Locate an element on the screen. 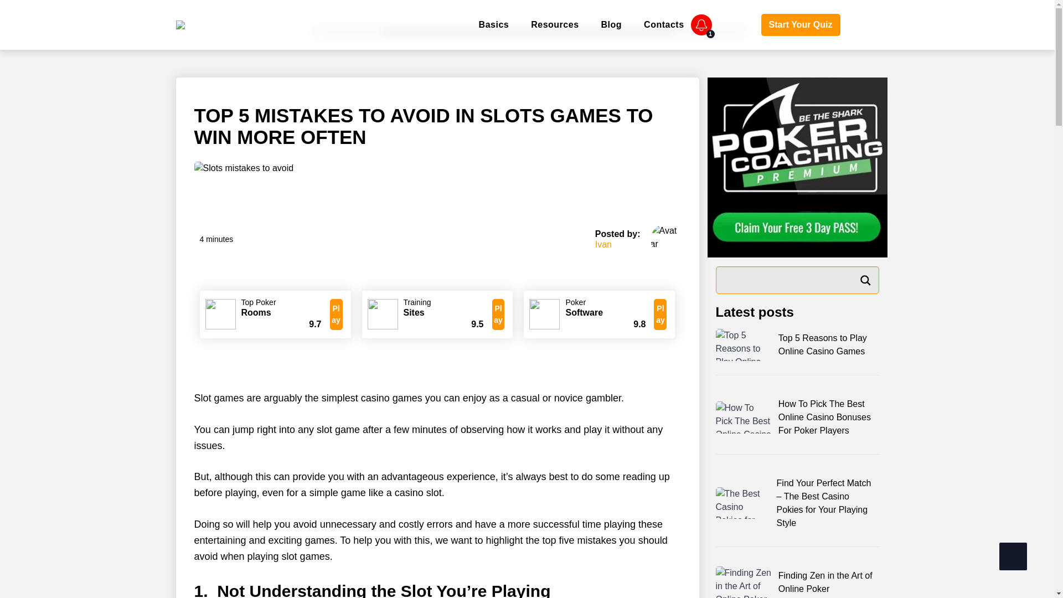 The image size is (1063, 598). Blog is located at coordinates (611, 24).